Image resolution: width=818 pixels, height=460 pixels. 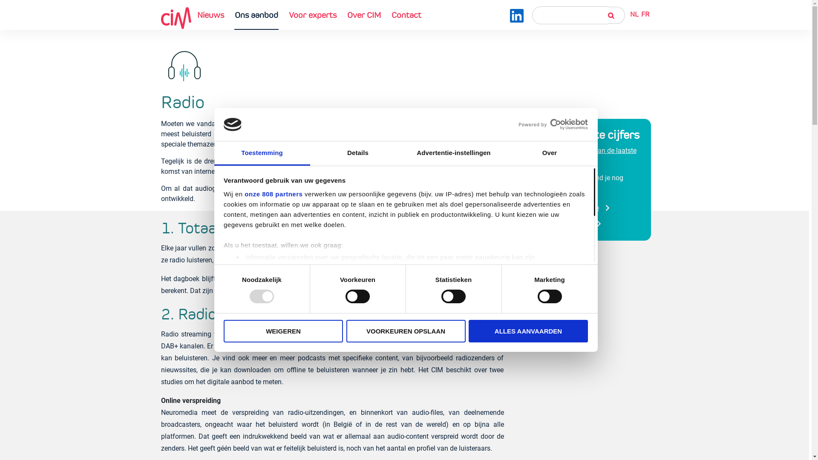 I want to click on Nieuws, so click(x=210, y=15).